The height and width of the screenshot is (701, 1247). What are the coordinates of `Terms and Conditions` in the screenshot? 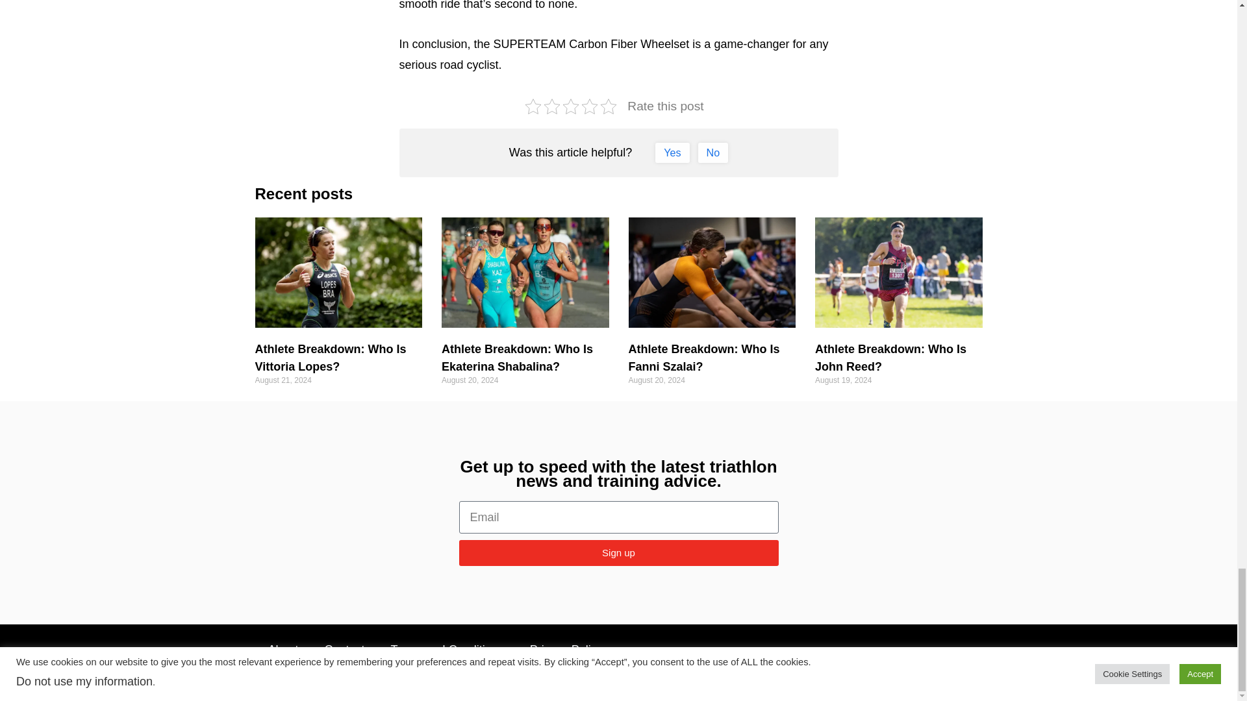 It's located at (447, 650).